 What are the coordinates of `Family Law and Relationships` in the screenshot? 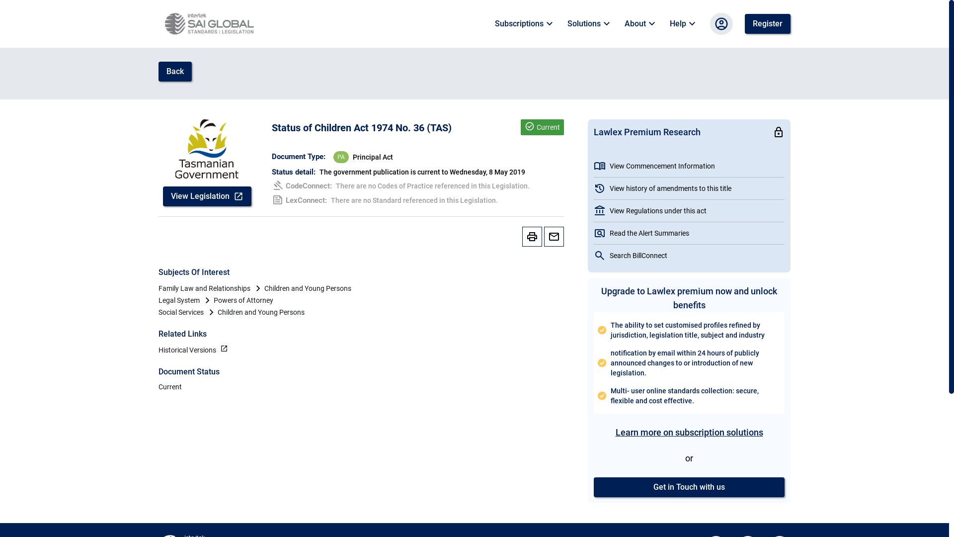 It's located at (205, 288).